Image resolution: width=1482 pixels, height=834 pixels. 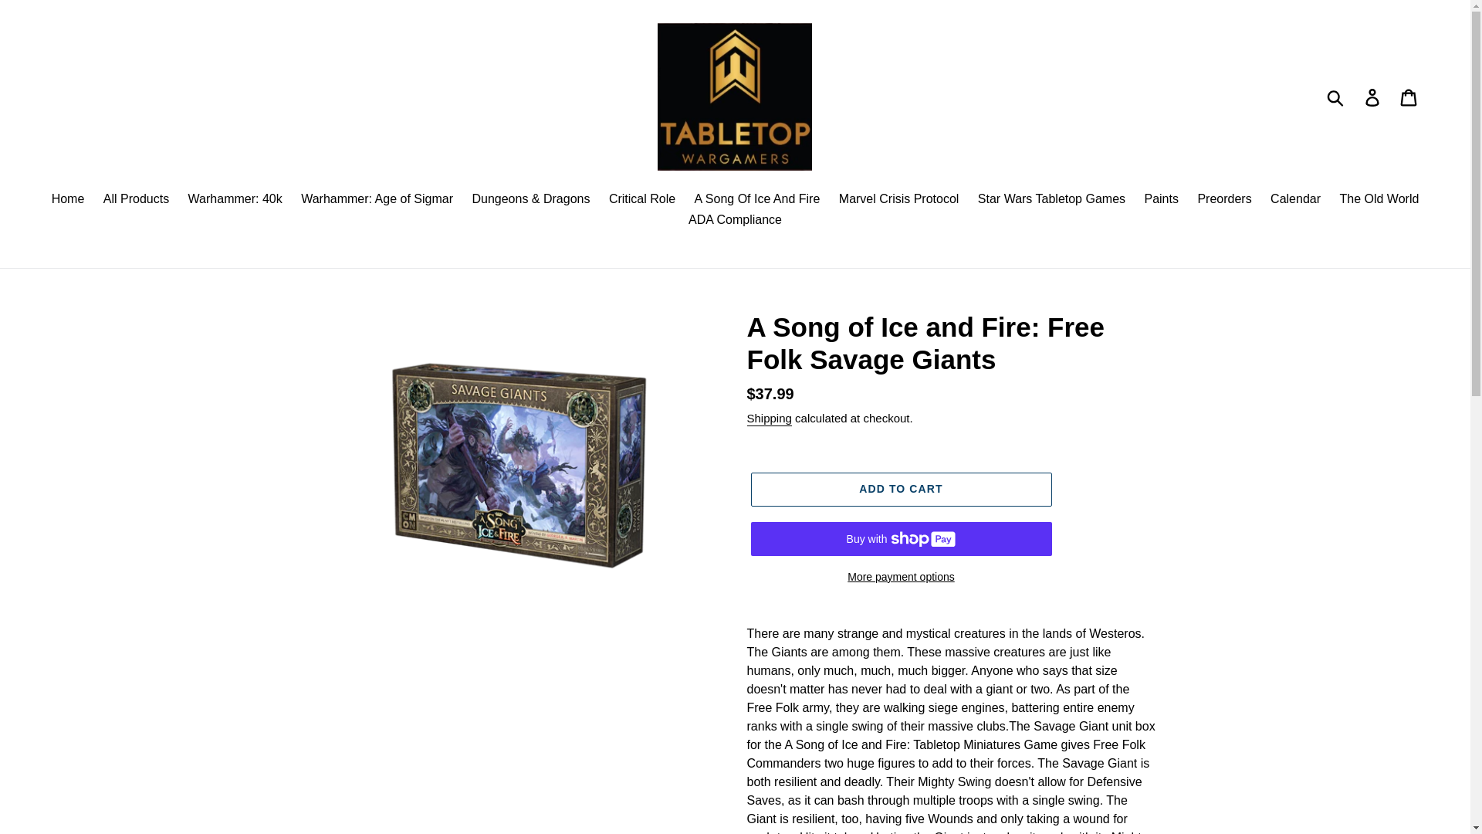 I want to click on Marvel Crisis Protocol, so click(x=899, y=201).